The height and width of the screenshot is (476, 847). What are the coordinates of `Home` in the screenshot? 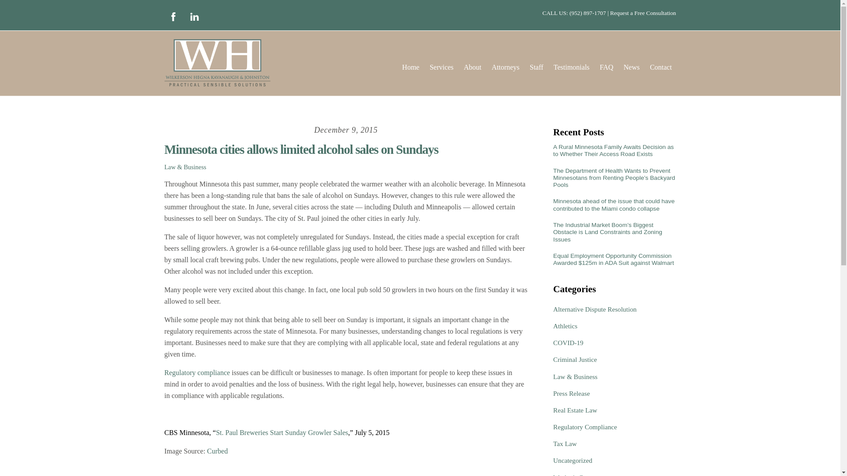 It's located at (411, 67).